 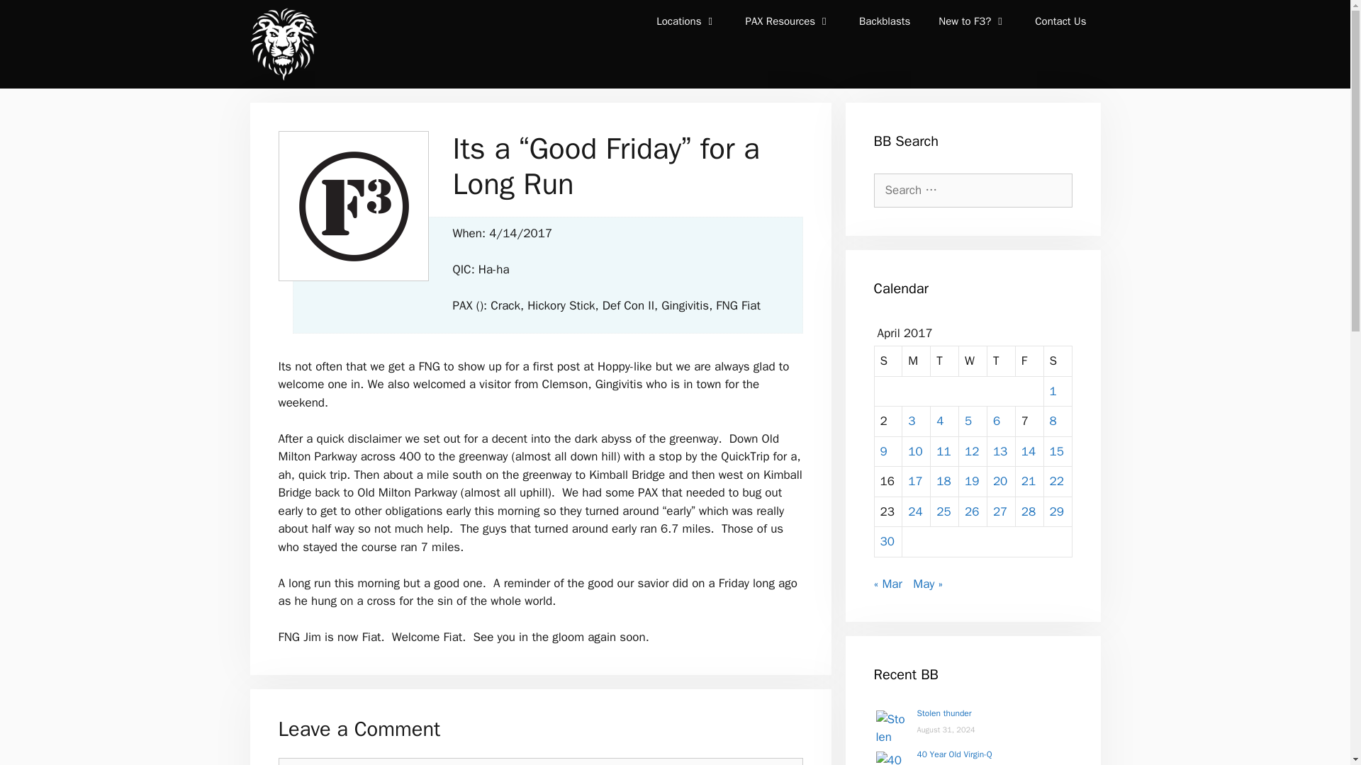 I want to click on Tuesday, so click(x=945, y=361).